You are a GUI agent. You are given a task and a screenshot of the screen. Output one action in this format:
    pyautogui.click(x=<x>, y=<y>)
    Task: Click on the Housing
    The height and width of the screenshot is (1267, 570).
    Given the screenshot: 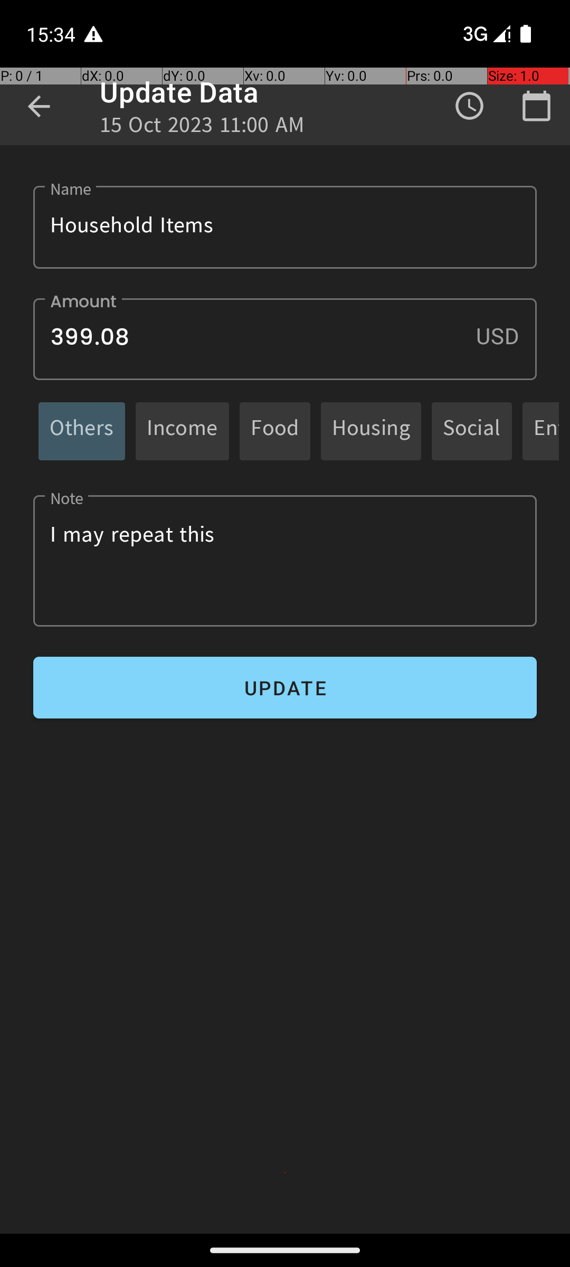 What is the action you would take?
    pyautogui.click(x=371, y=431)
    